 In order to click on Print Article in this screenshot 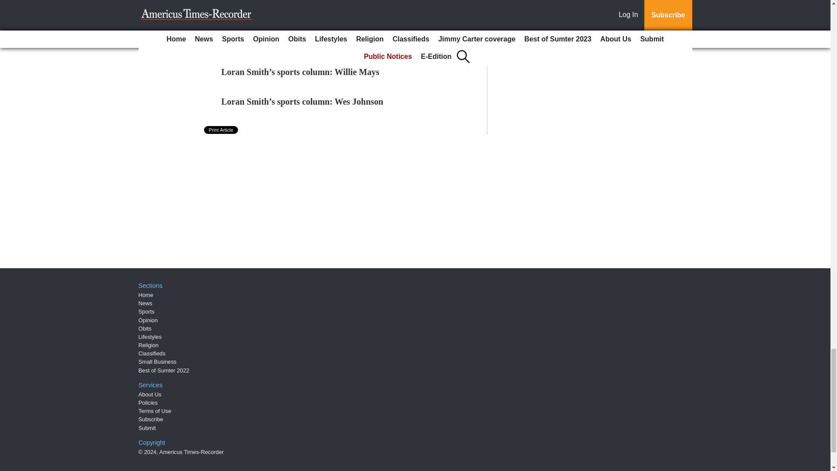, I will do `click(221, 130)`.